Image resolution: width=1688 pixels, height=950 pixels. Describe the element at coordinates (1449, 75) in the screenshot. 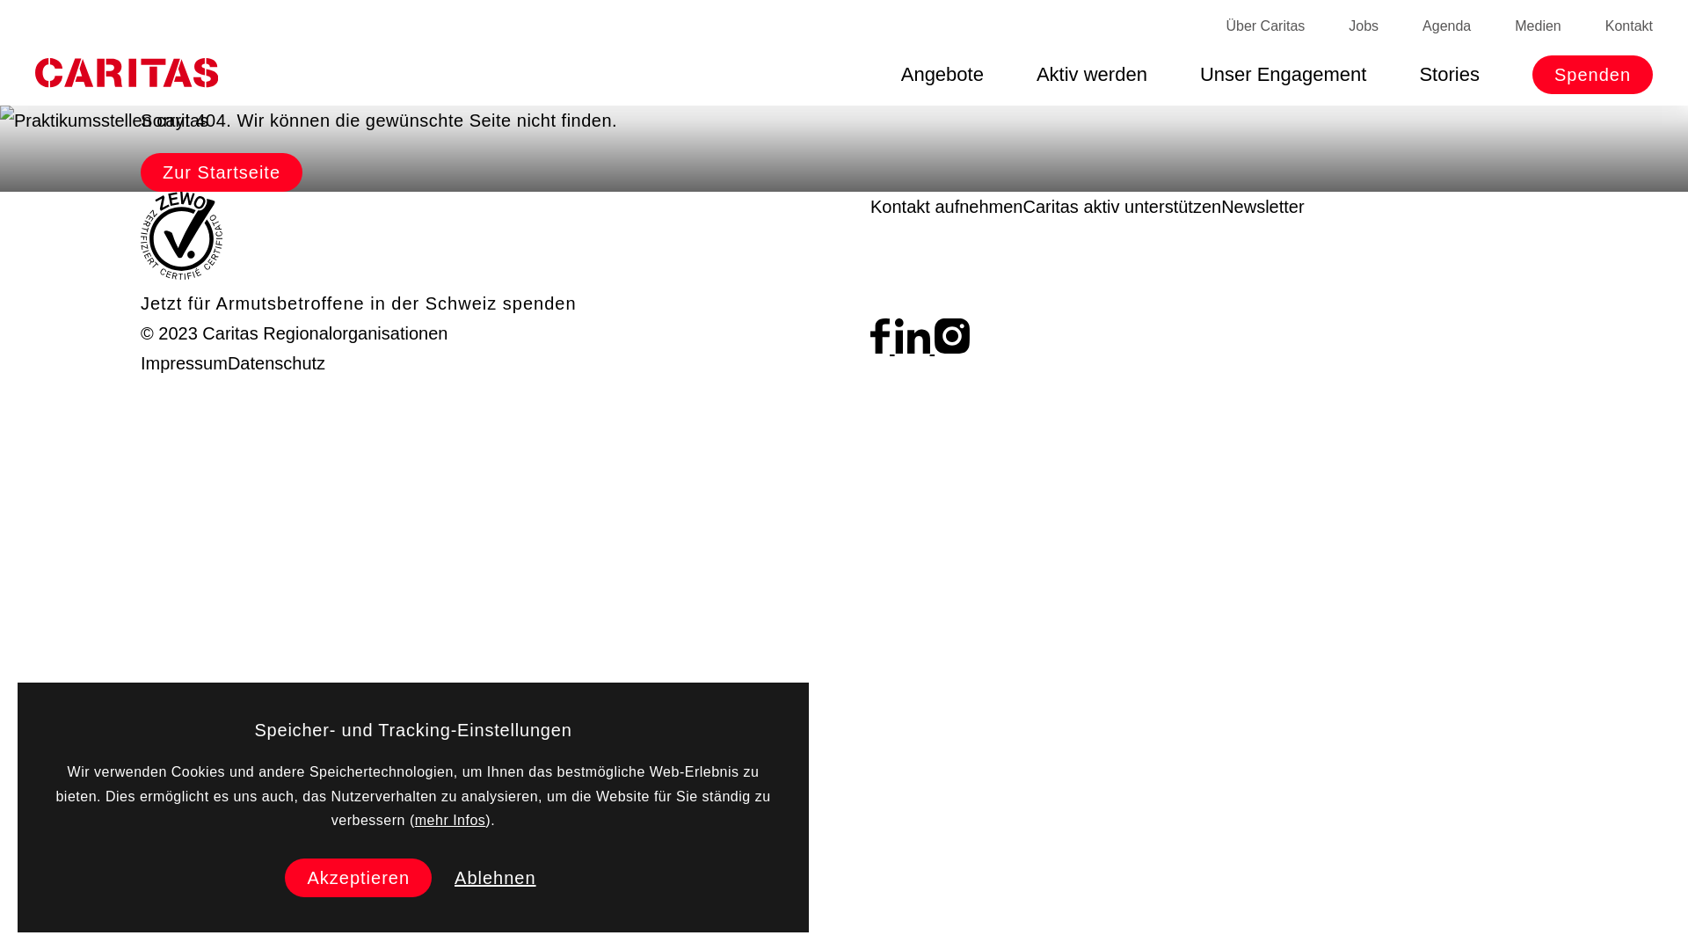

I see `Stories` at that location.